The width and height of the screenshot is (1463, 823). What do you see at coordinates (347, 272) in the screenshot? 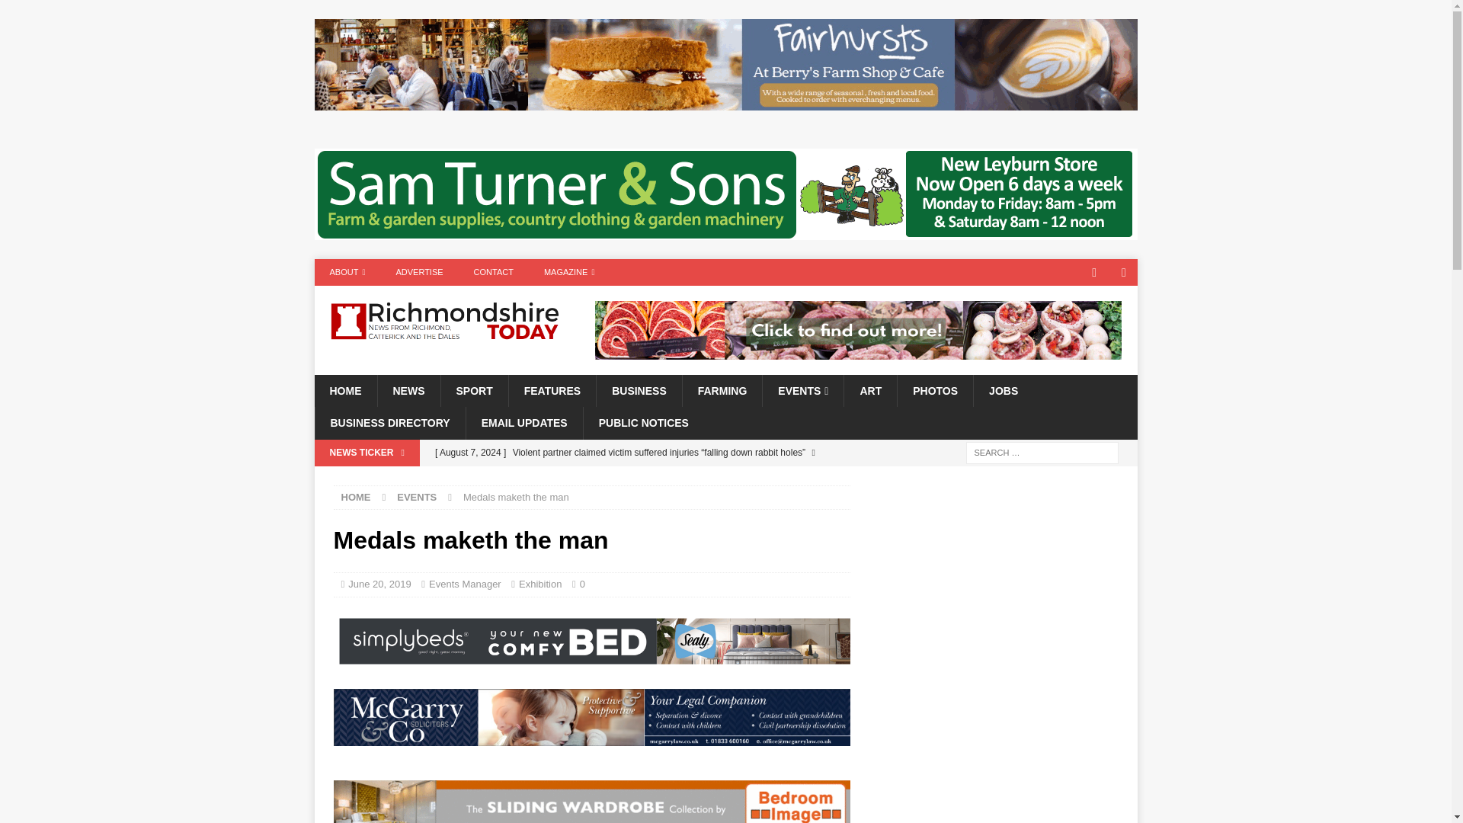
I see `ABOUT` at bounding box center [347, 272].